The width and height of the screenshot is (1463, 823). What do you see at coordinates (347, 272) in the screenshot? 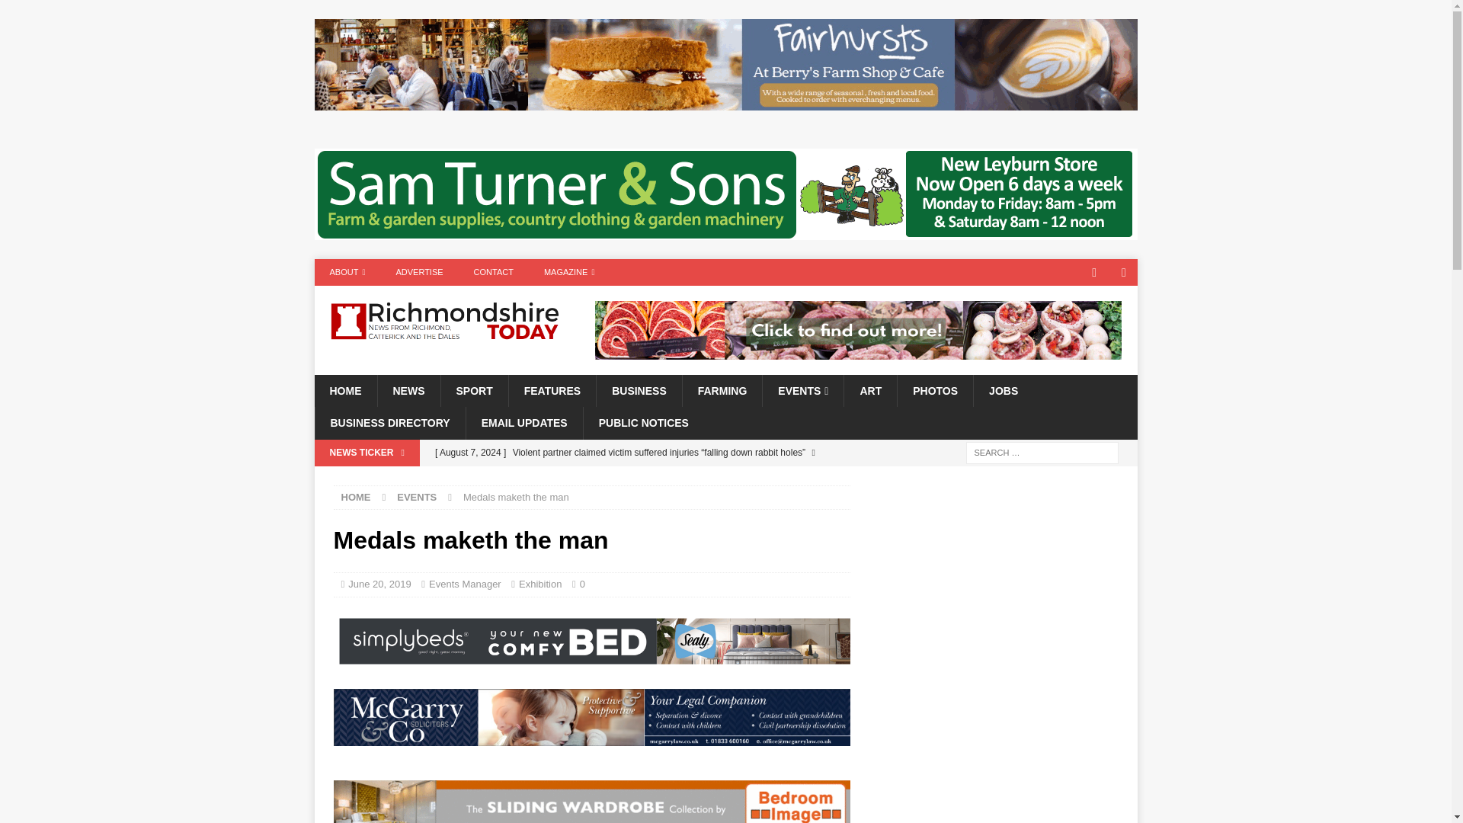
I see `ABOUT` at bounding box center [347, 272].